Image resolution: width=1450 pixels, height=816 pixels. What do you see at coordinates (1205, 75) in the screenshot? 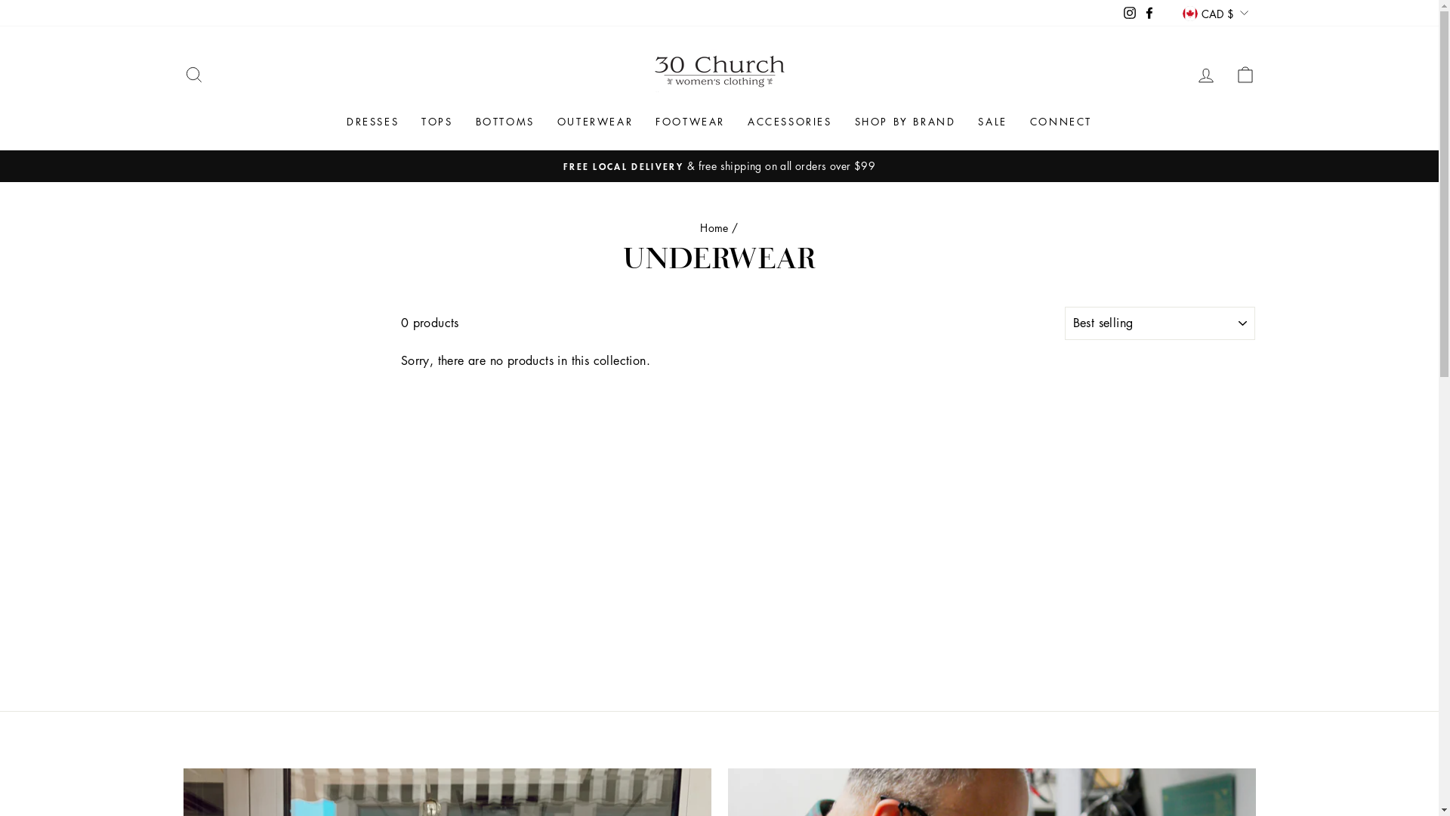
I see `LOG IN` at bounding box center [1205, 75].